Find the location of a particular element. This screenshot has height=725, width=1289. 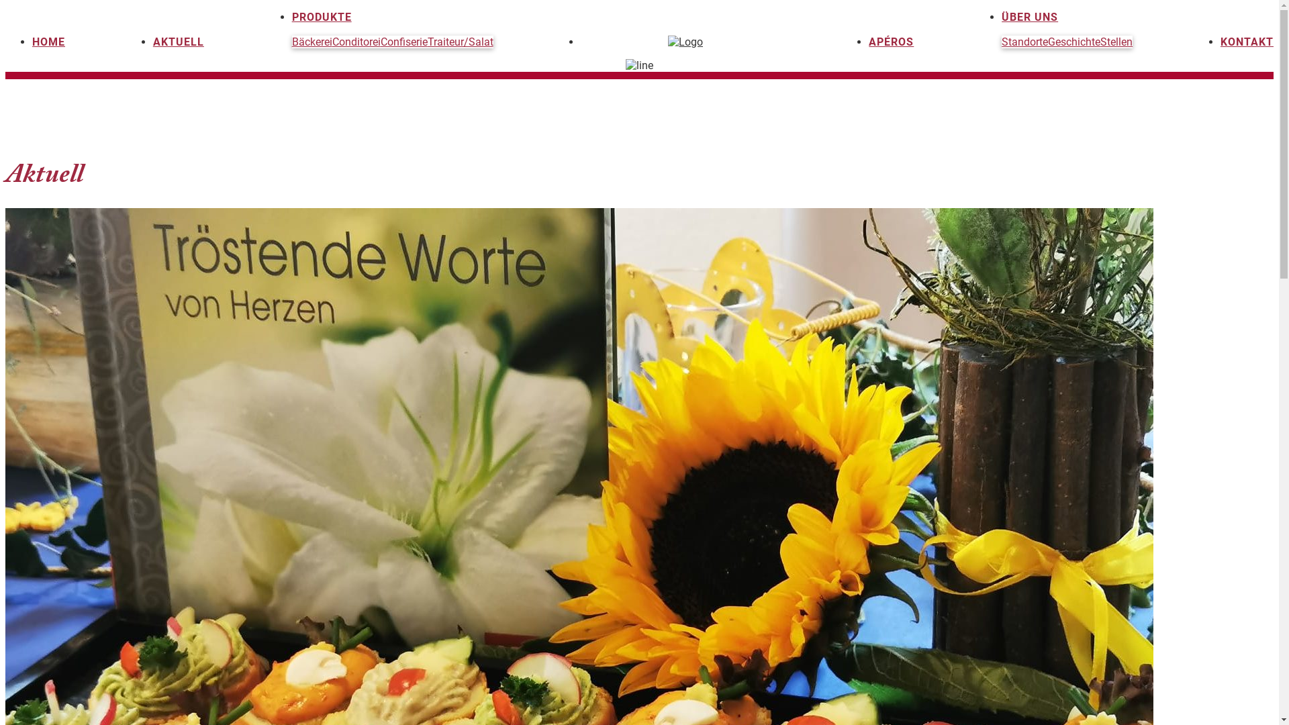

Standorte is located at coordinates (1024, 42).